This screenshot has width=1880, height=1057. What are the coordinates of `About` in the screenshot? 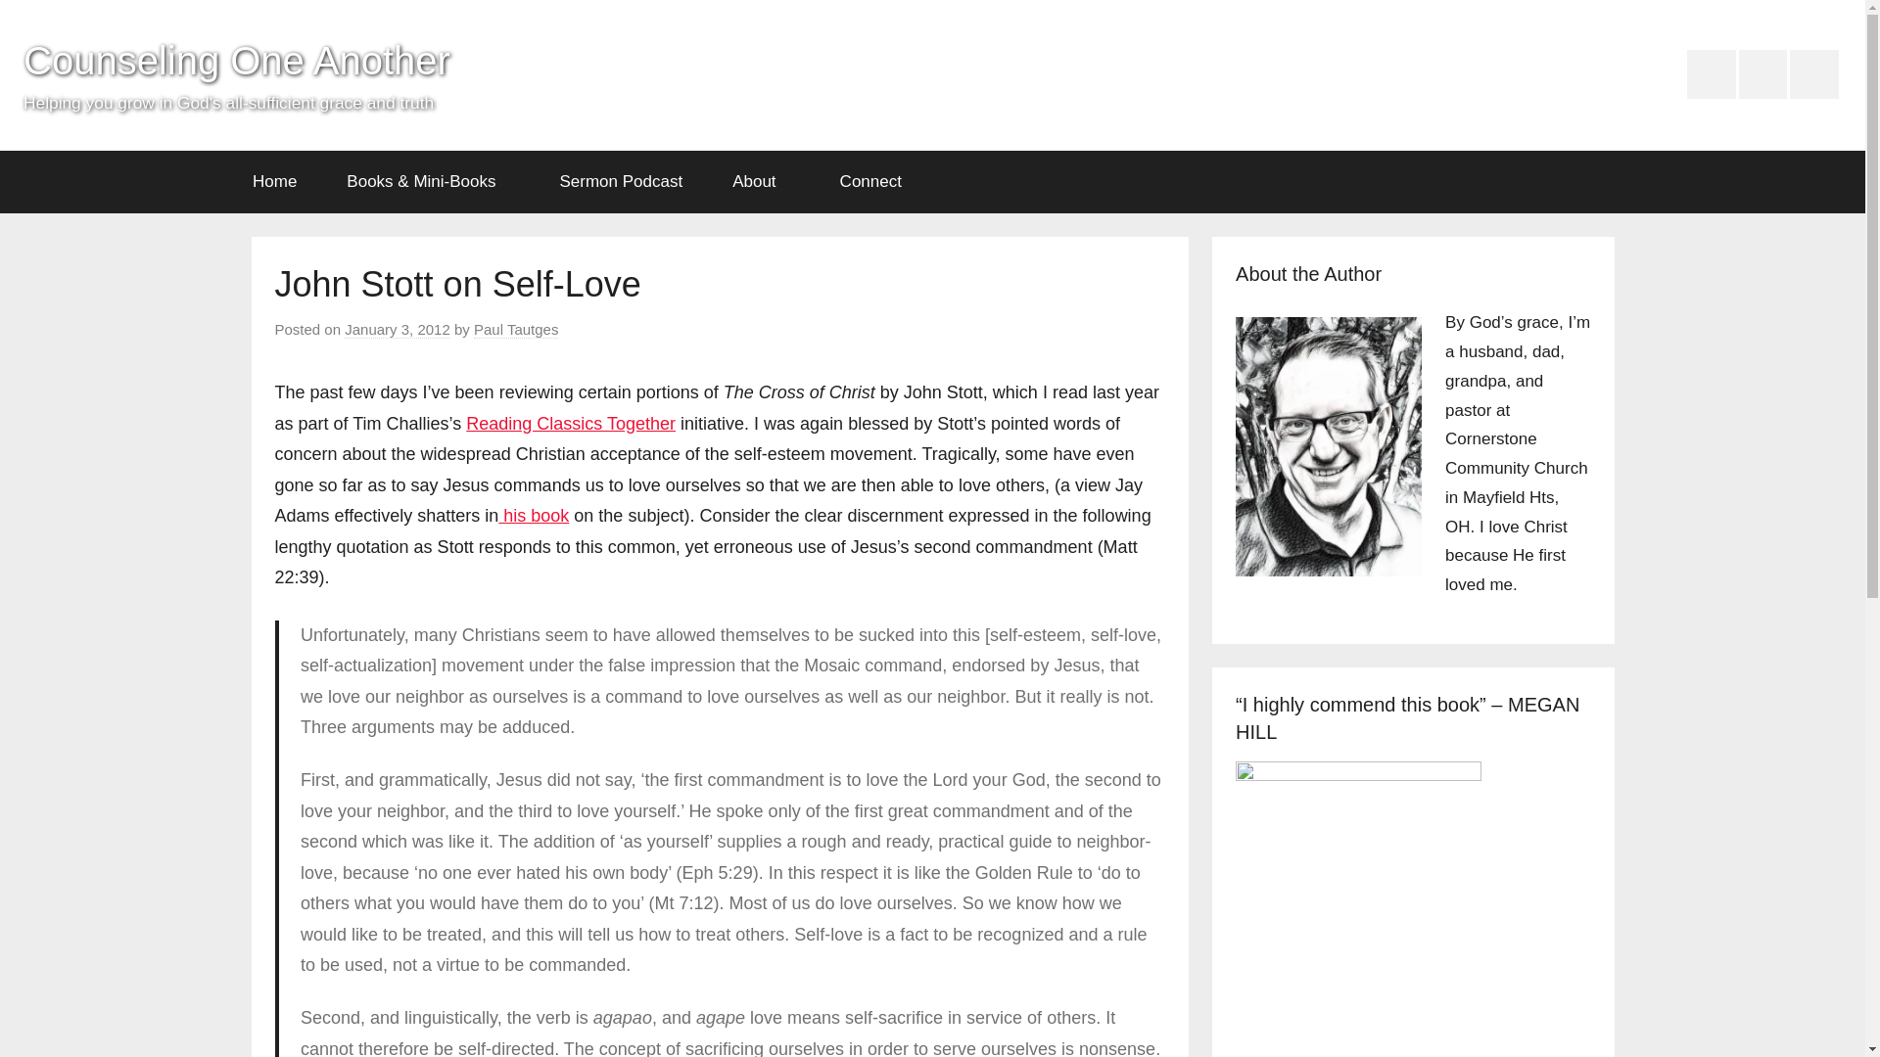 It's located at (761, 182).